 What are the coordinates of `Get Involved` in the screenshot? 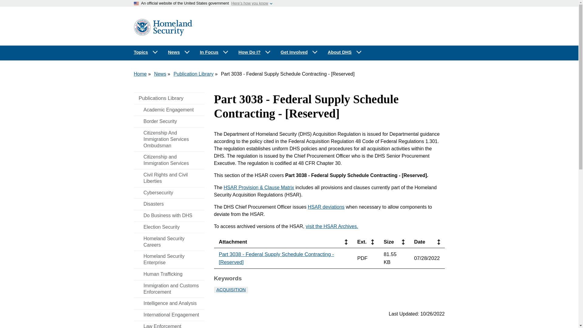 It's located at (299, 52).